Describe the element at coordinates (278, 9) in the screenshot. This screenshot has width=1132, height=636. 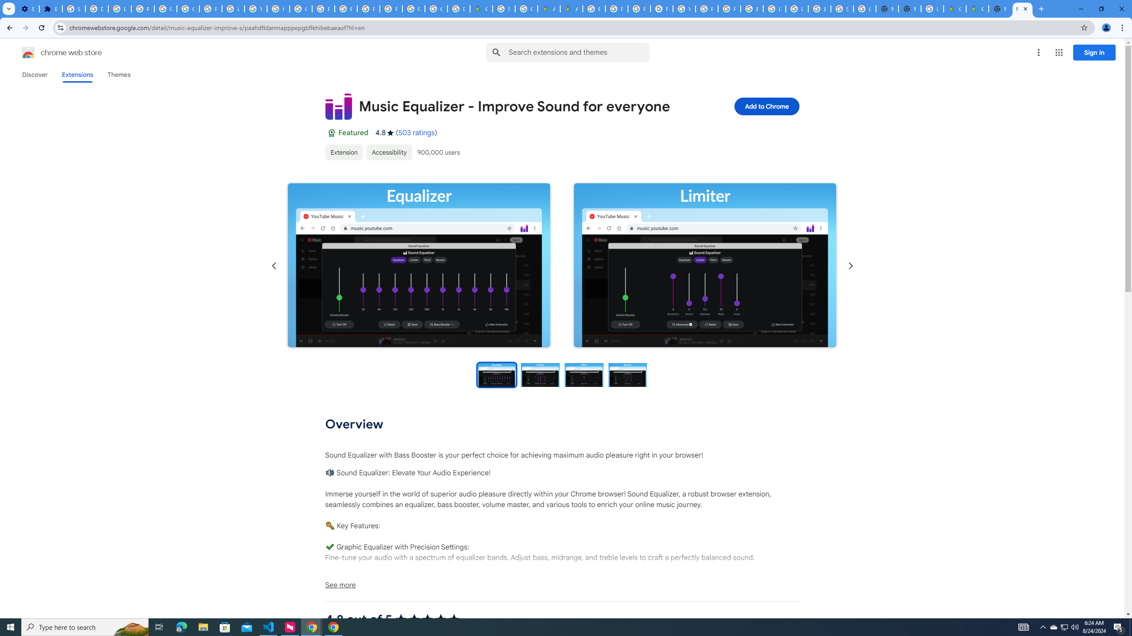
I see `https://scholar.google.com/` at that location.